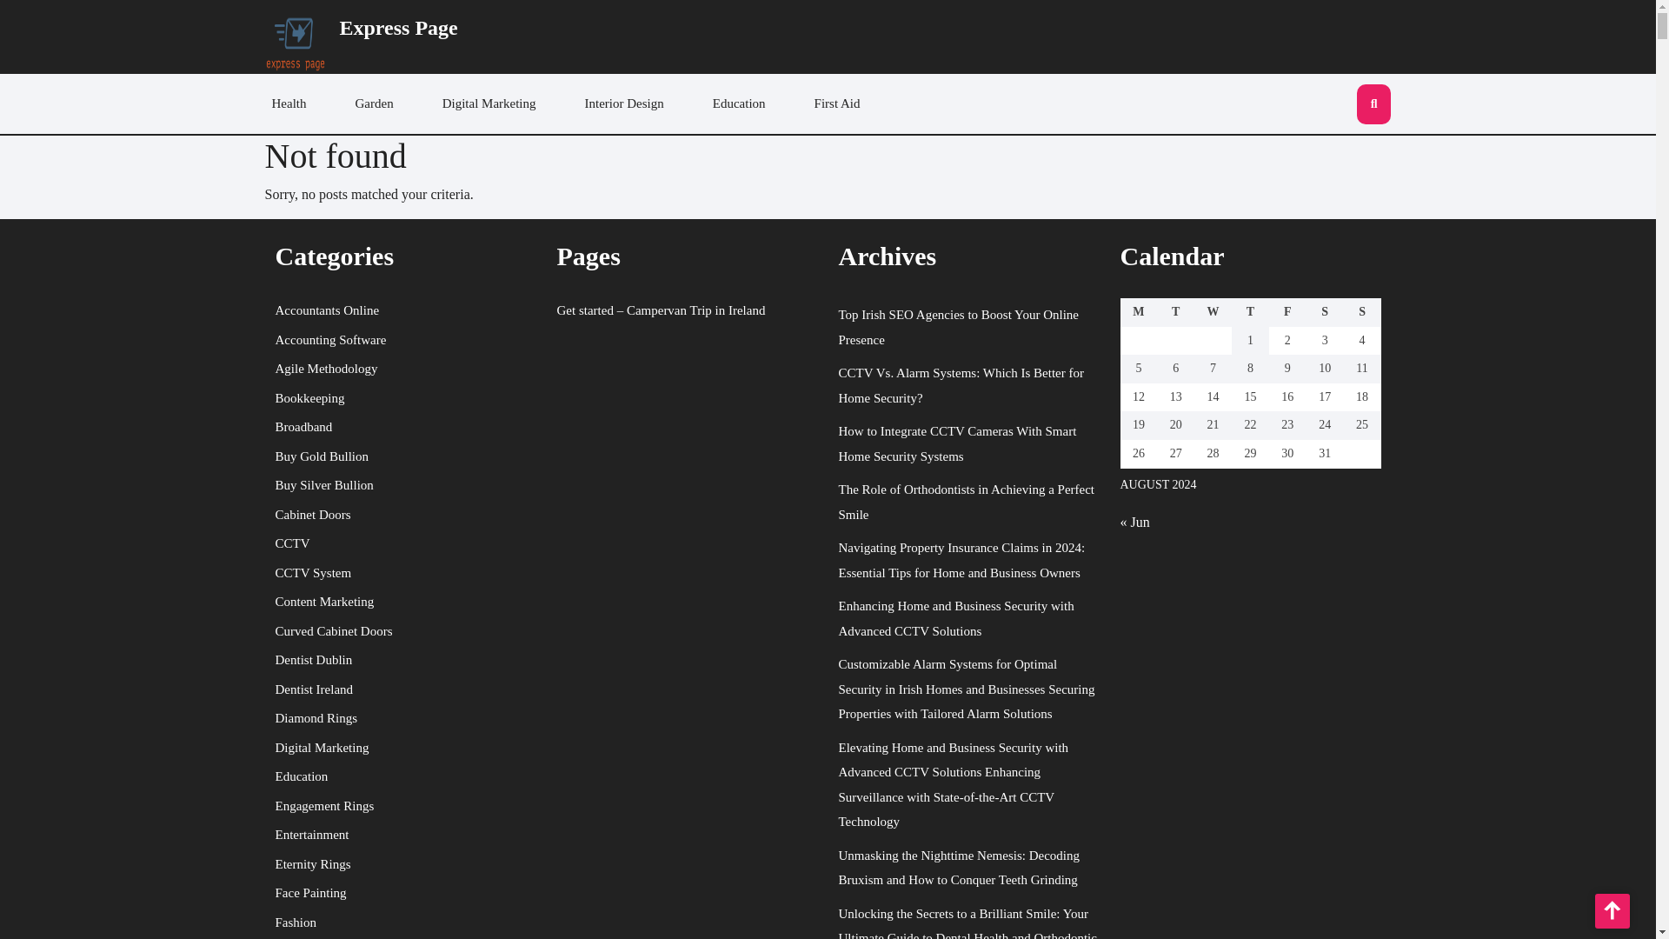  Describe the element at coordinates (838, 104) in the screenshot. I see `First Aid` at that location.